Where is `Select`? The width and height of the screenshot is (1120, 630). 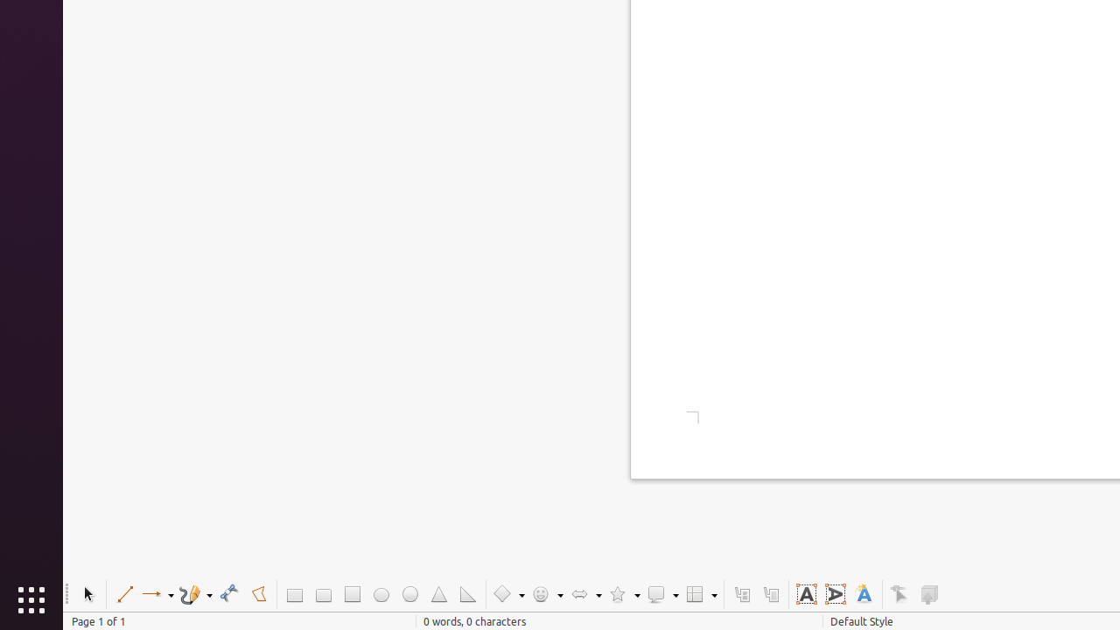
Select is located at coordinates (87, 595).